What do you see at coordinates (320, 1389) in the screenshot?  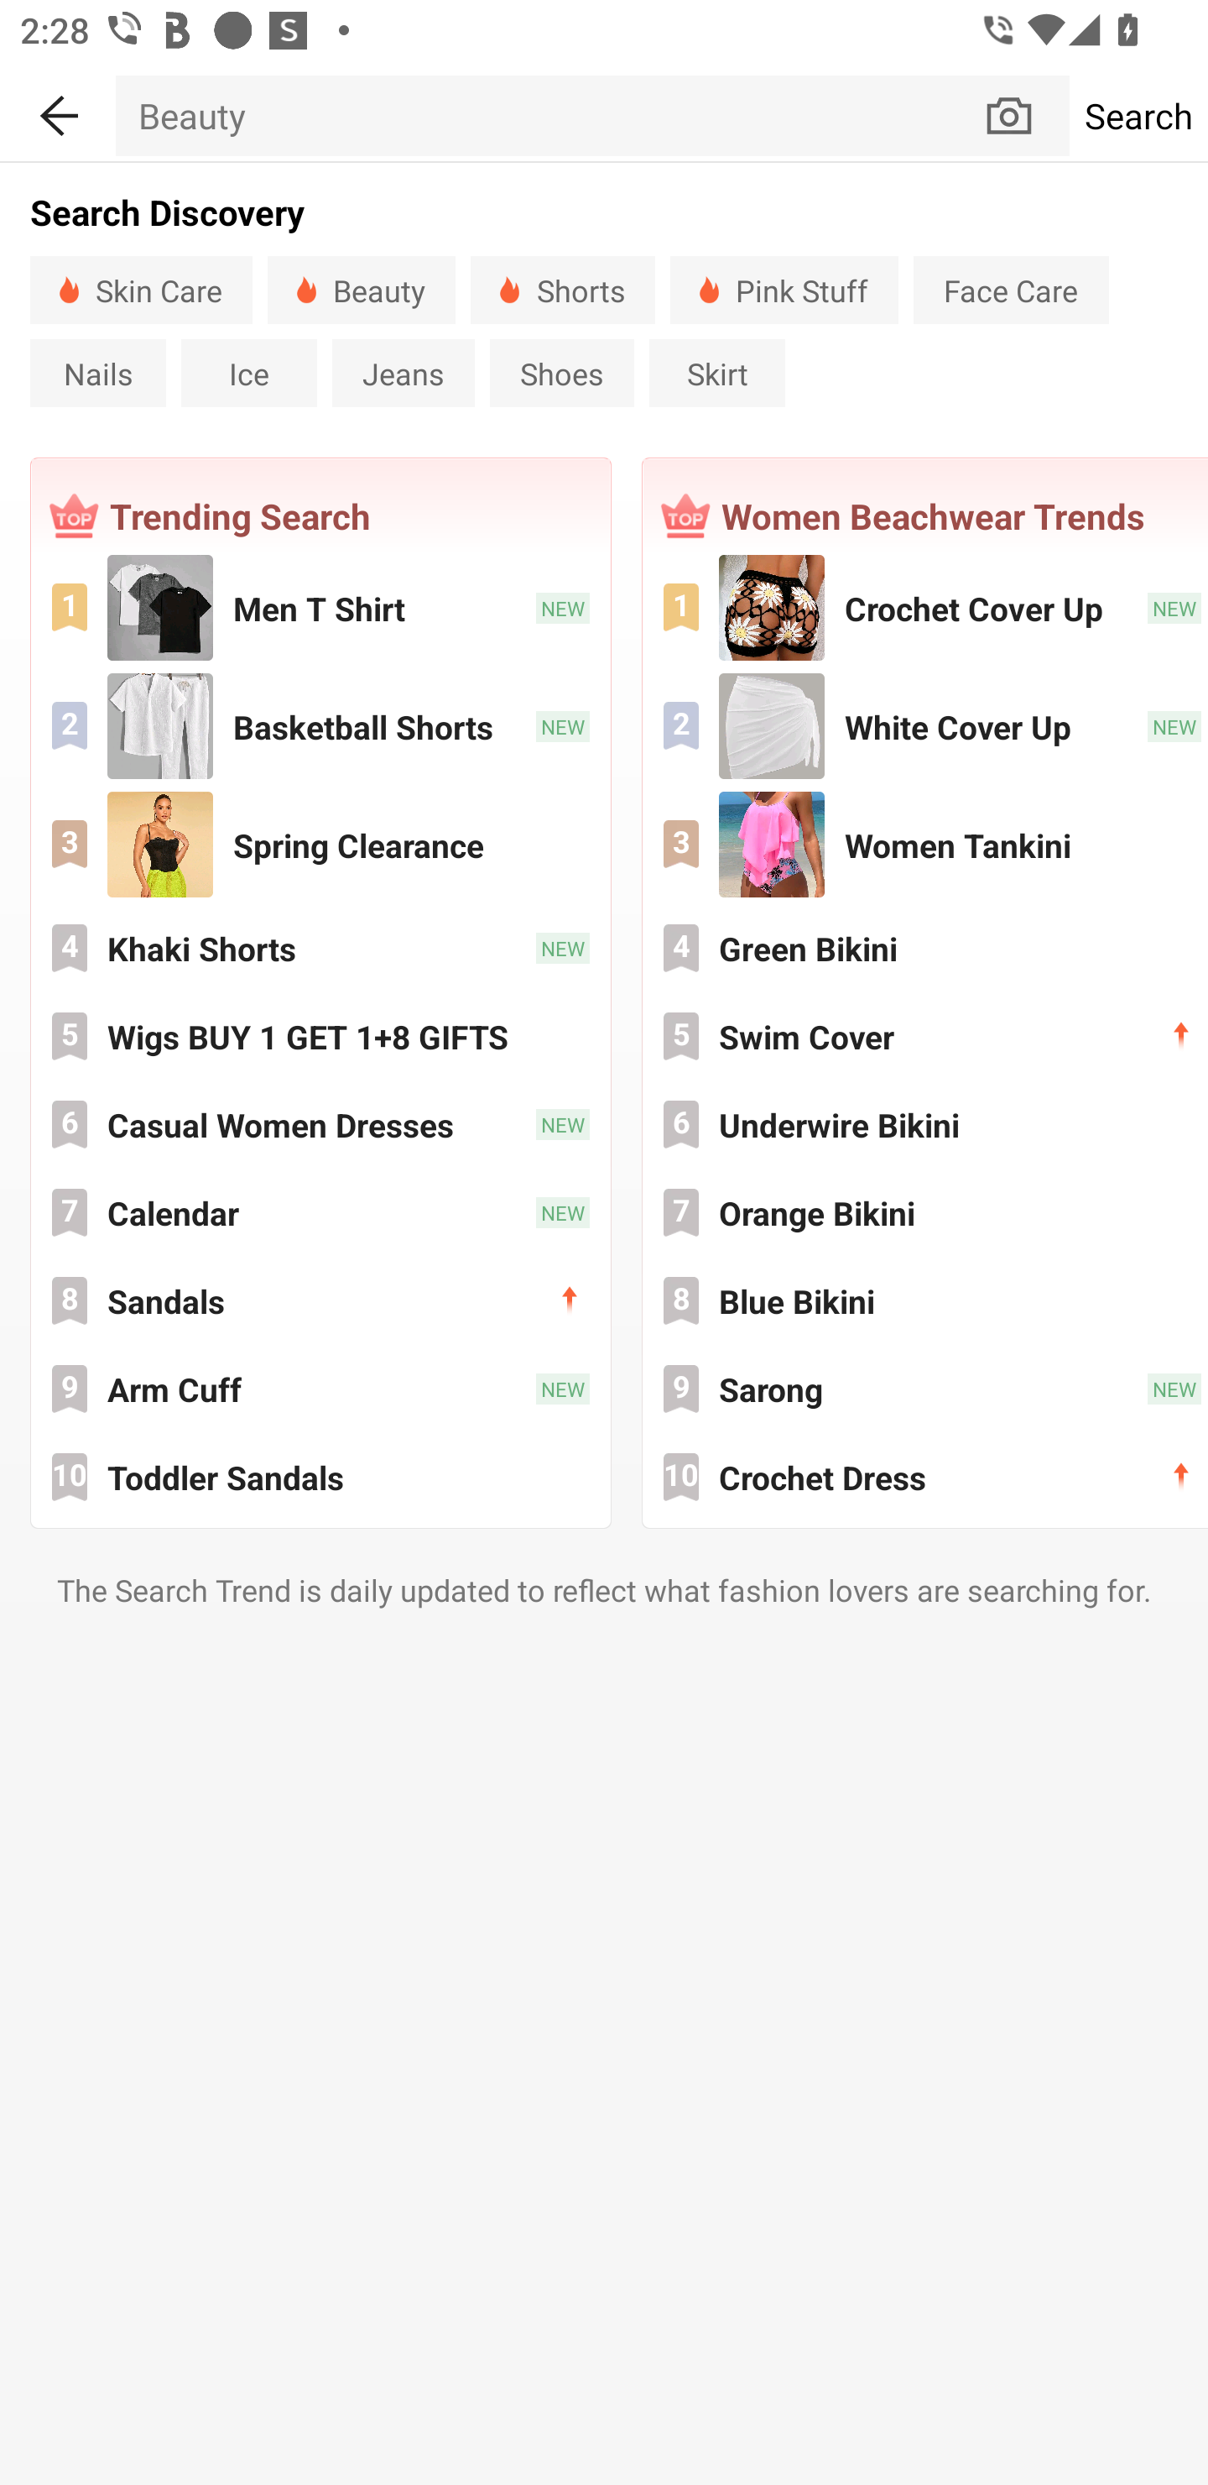 I see `Arm Cuff 9 Arm Cuff NEW` at bounding box center [320, 1389].